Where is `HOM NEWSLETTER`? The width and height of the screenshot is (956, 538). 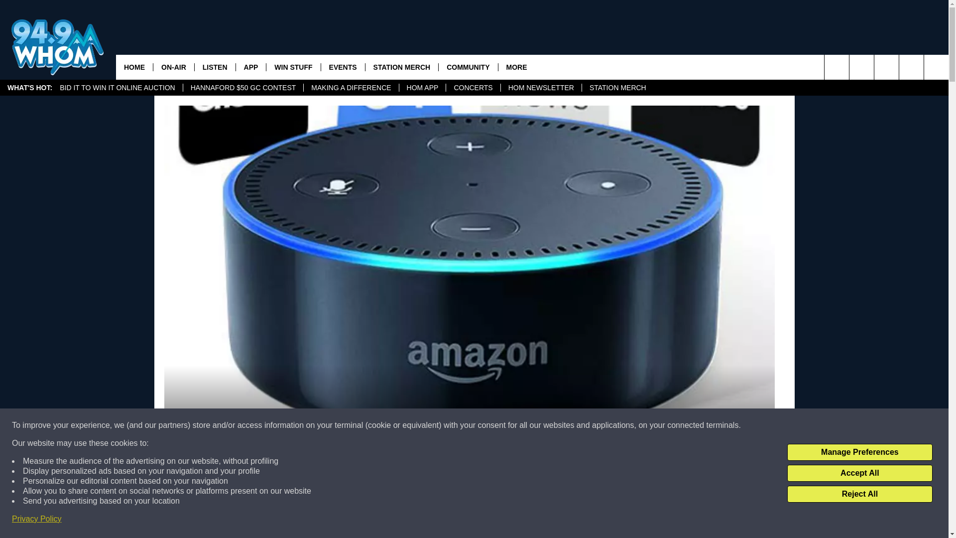 HOM NEWSLETTER is located at coordinates (541, 88).